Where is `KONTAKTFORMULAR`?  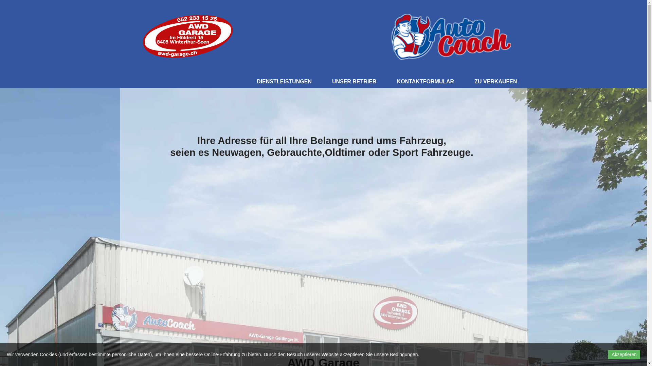 KONTAKTFORMULAR is located at coordinates (426, 82).